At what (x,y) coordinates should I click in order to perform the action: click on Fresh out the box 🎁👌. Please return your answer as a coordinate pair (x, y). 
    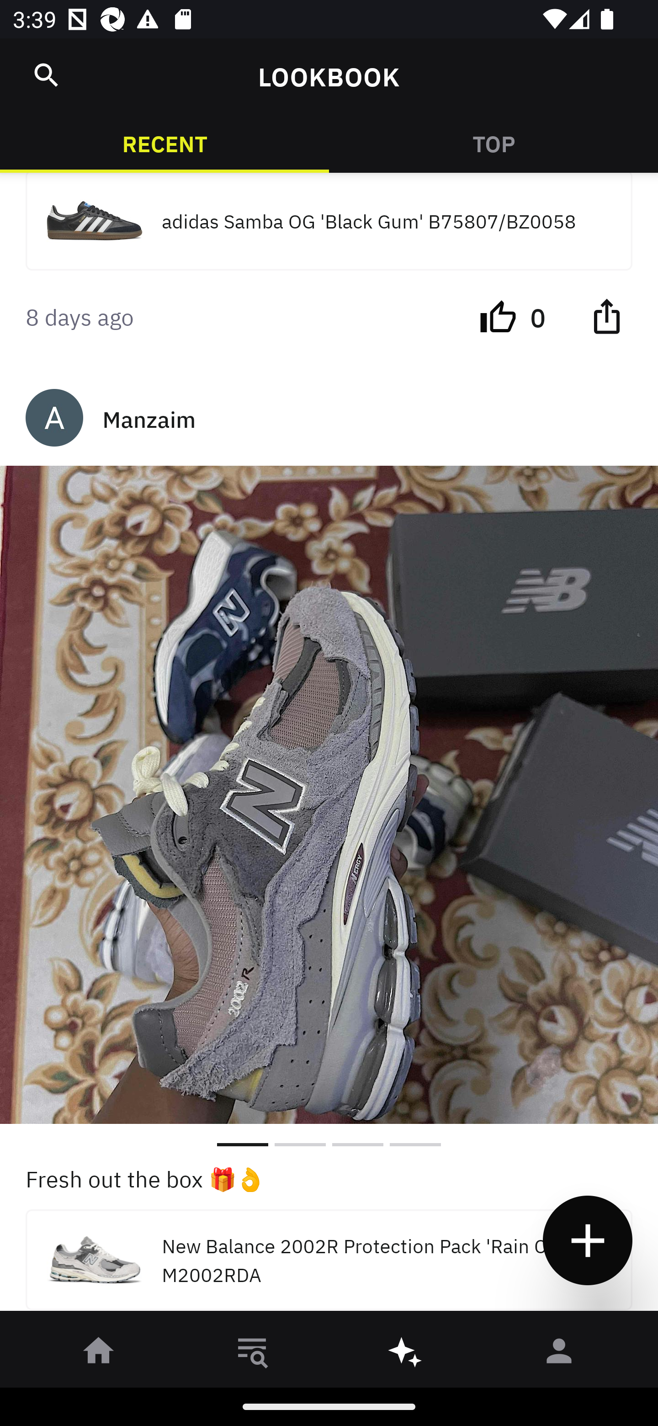
    Looking at the image, I should click on (329, 1177).